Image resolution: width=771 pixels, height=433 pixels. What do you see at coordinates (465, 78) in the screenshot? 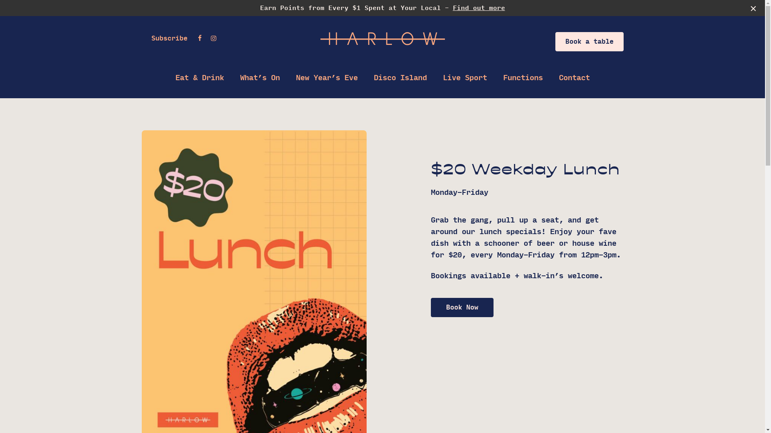
I see `Live Sport` at bounding box center [465, 78].